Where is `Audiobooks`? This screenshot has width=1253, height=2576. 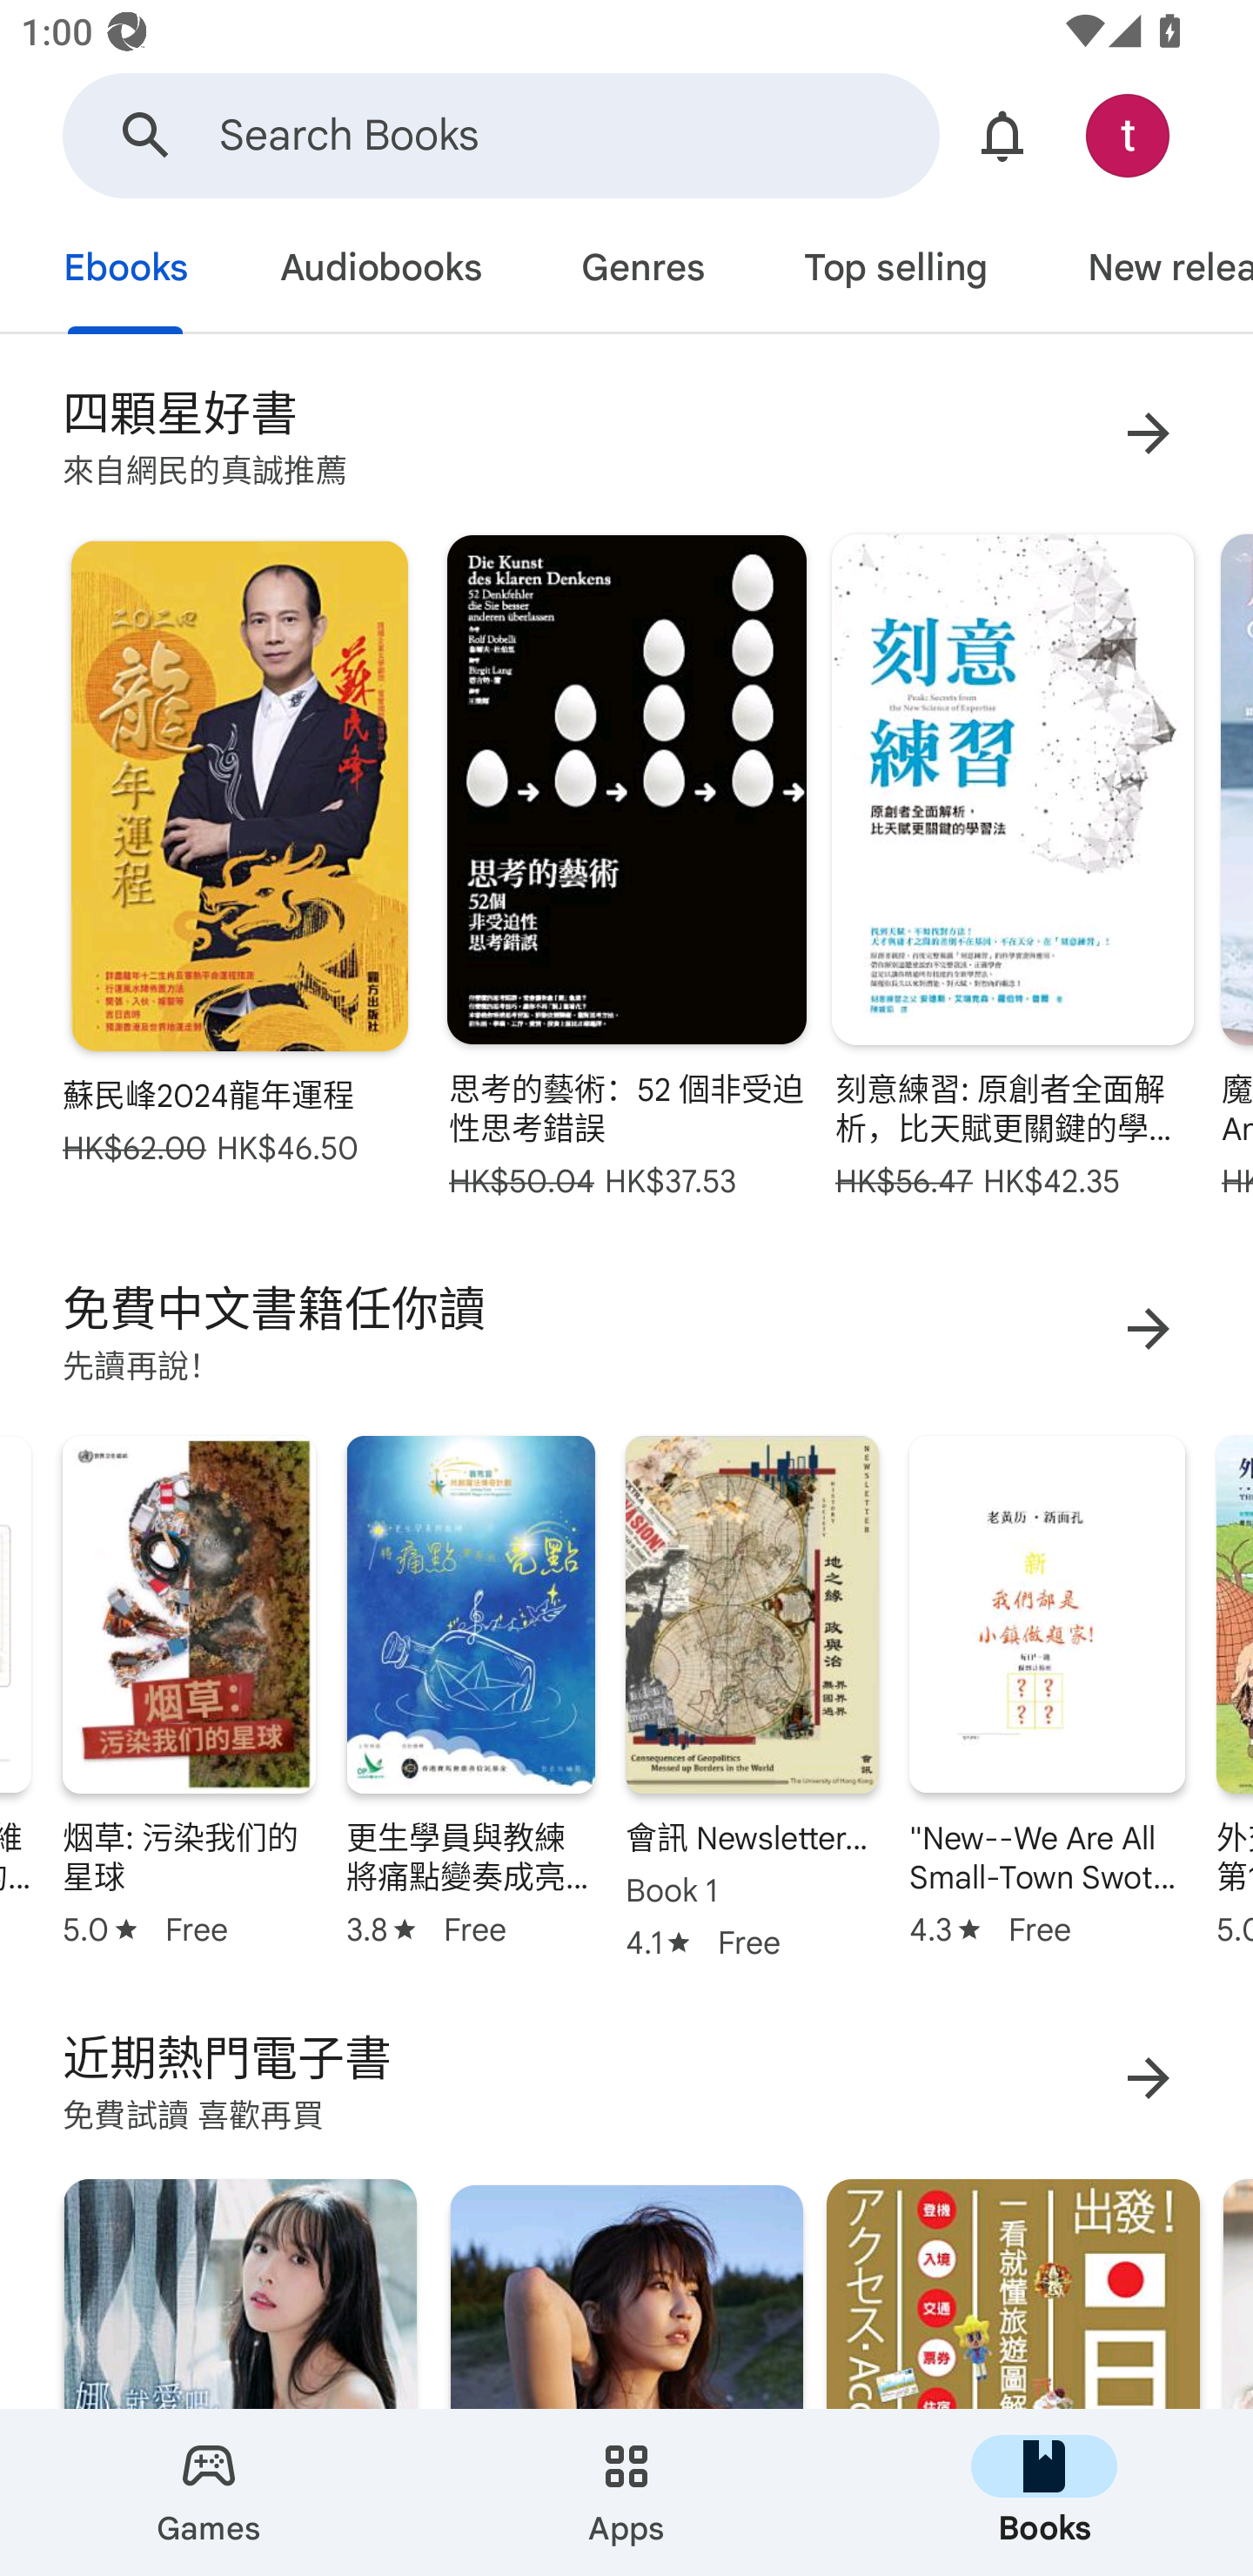
Audiobooks is located at coordinates (379, 272).